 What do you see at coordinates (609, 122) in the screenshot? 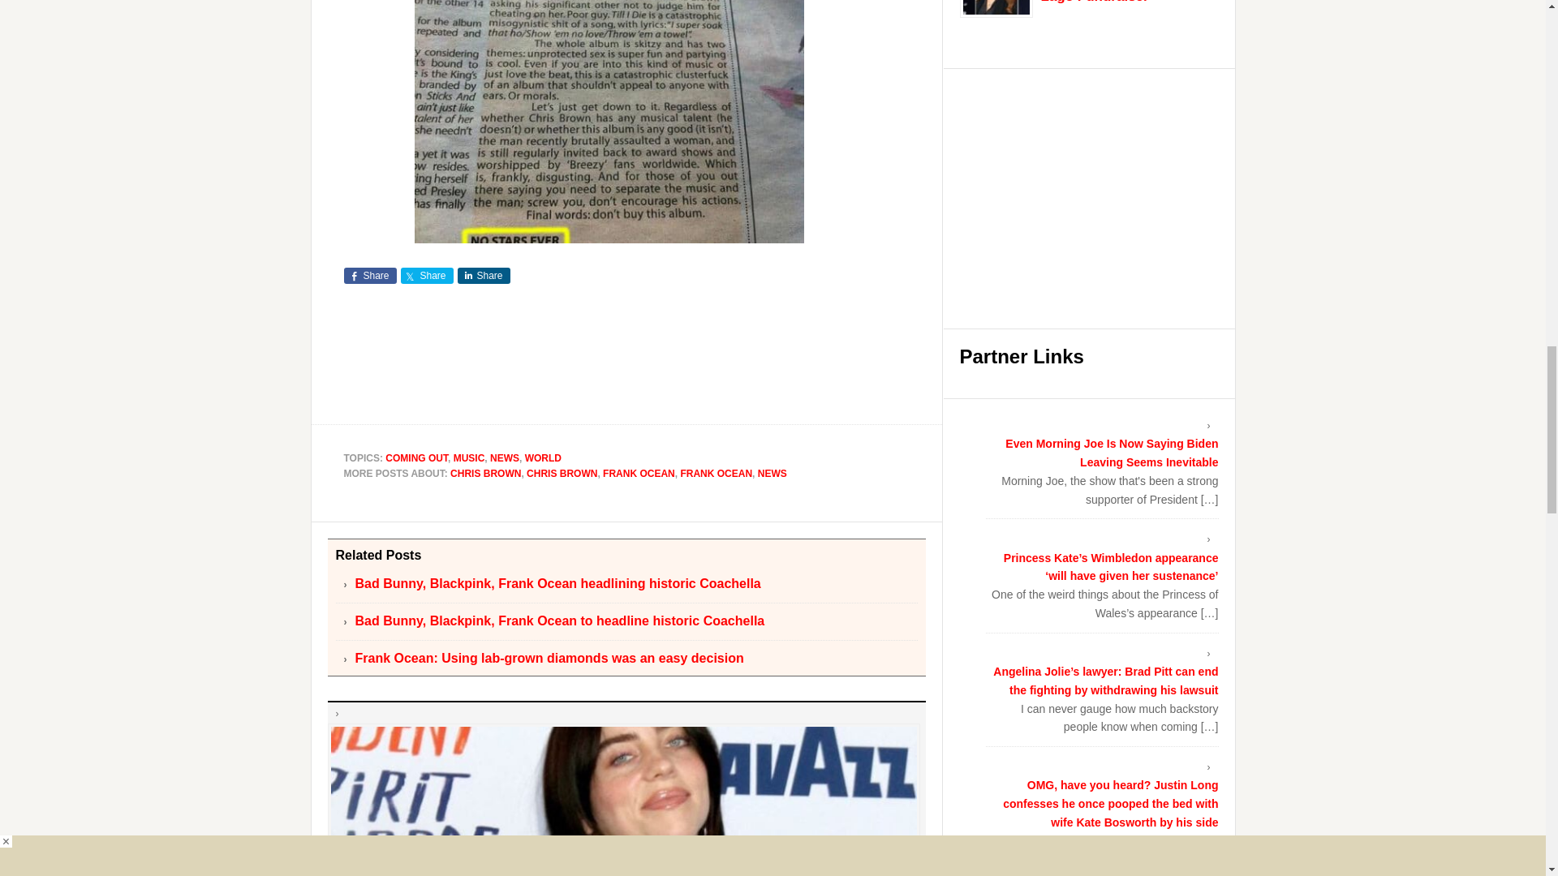
I see `Havercroft` at bounding box center [609, 122].